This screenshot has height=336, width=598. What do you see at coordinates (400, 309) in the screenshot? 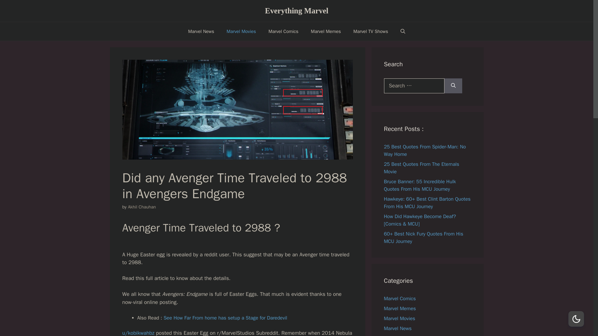
I see `Marvel Memes` at bounding box center [400, 309].